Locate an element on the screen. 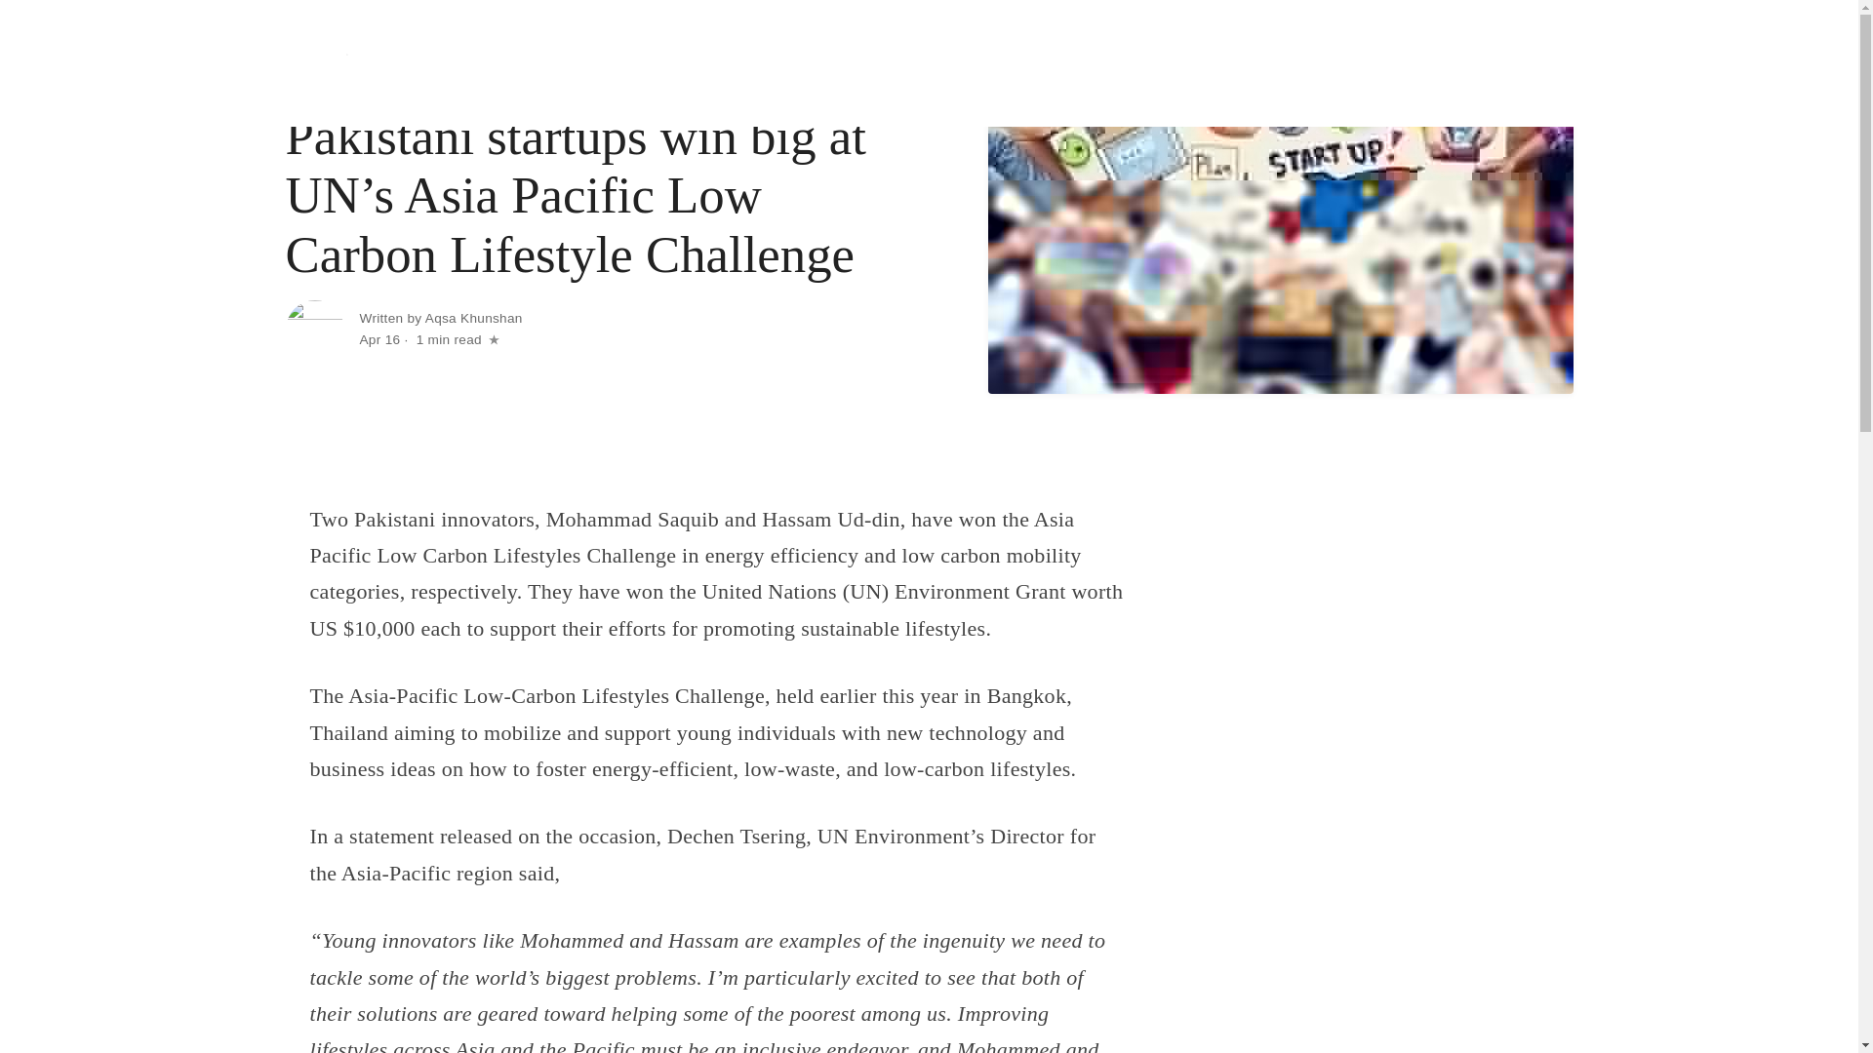 This screenshot has width=1873, height=1053. Written by Aqsa Khunshan is located at coordinates (441, 318).